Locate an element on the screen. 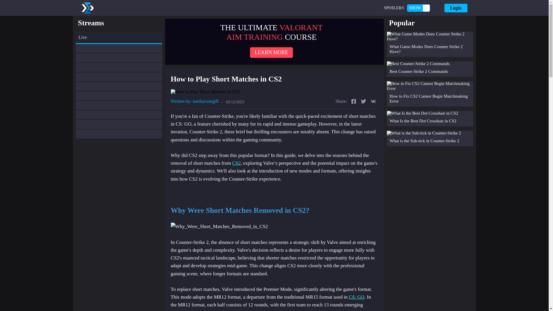 This screenshot has width=553, height=311. How to Fix CS2 Cannot Begin Matchmaking Error is located at coordinates (430, 94).